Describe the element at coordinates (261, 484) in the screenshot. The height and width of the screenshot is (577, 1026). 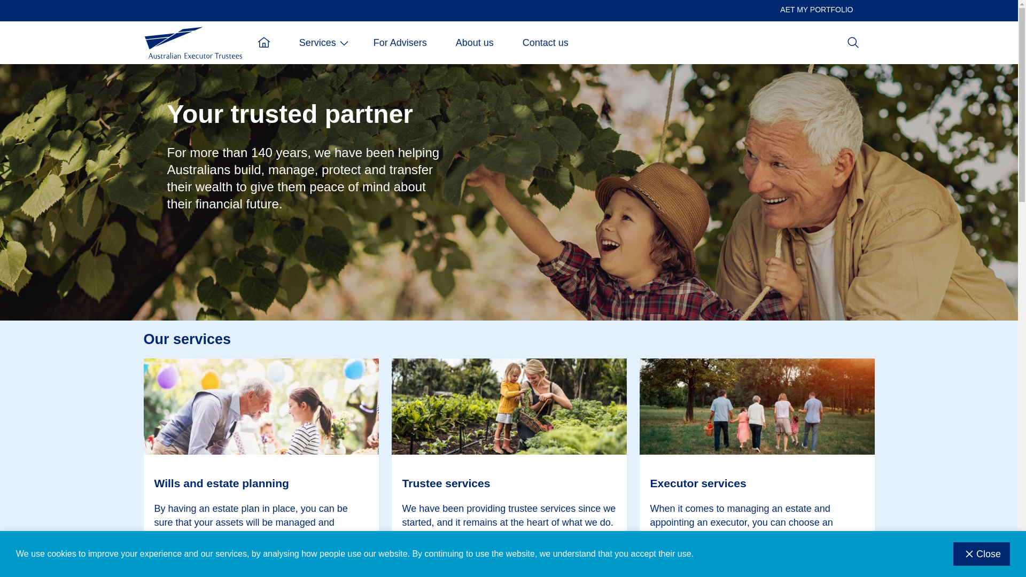
I see `Wills and estate planning` at that location.